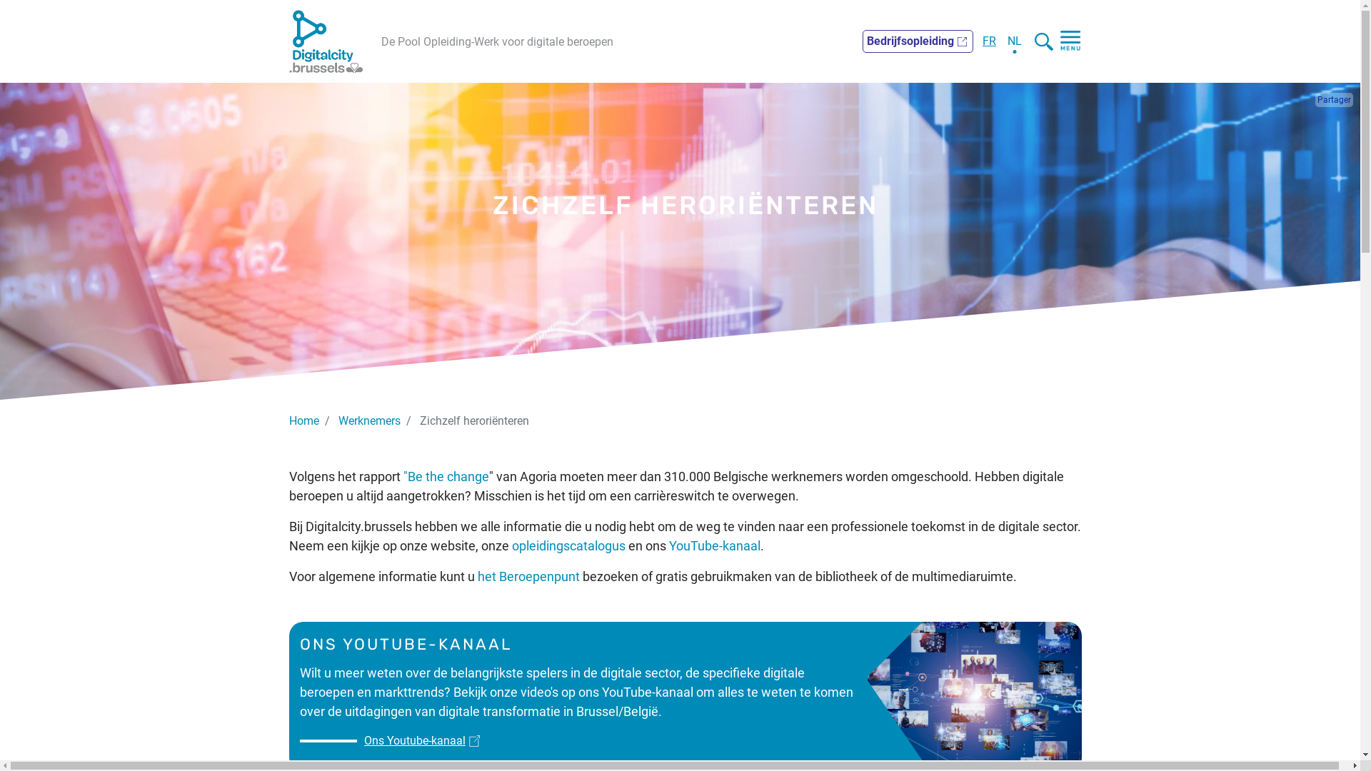 The image size is (1371, 771). Describe the element at coordinates (918, 41) in the screenshot. I see `Bedrijfsopleiding` at that location.